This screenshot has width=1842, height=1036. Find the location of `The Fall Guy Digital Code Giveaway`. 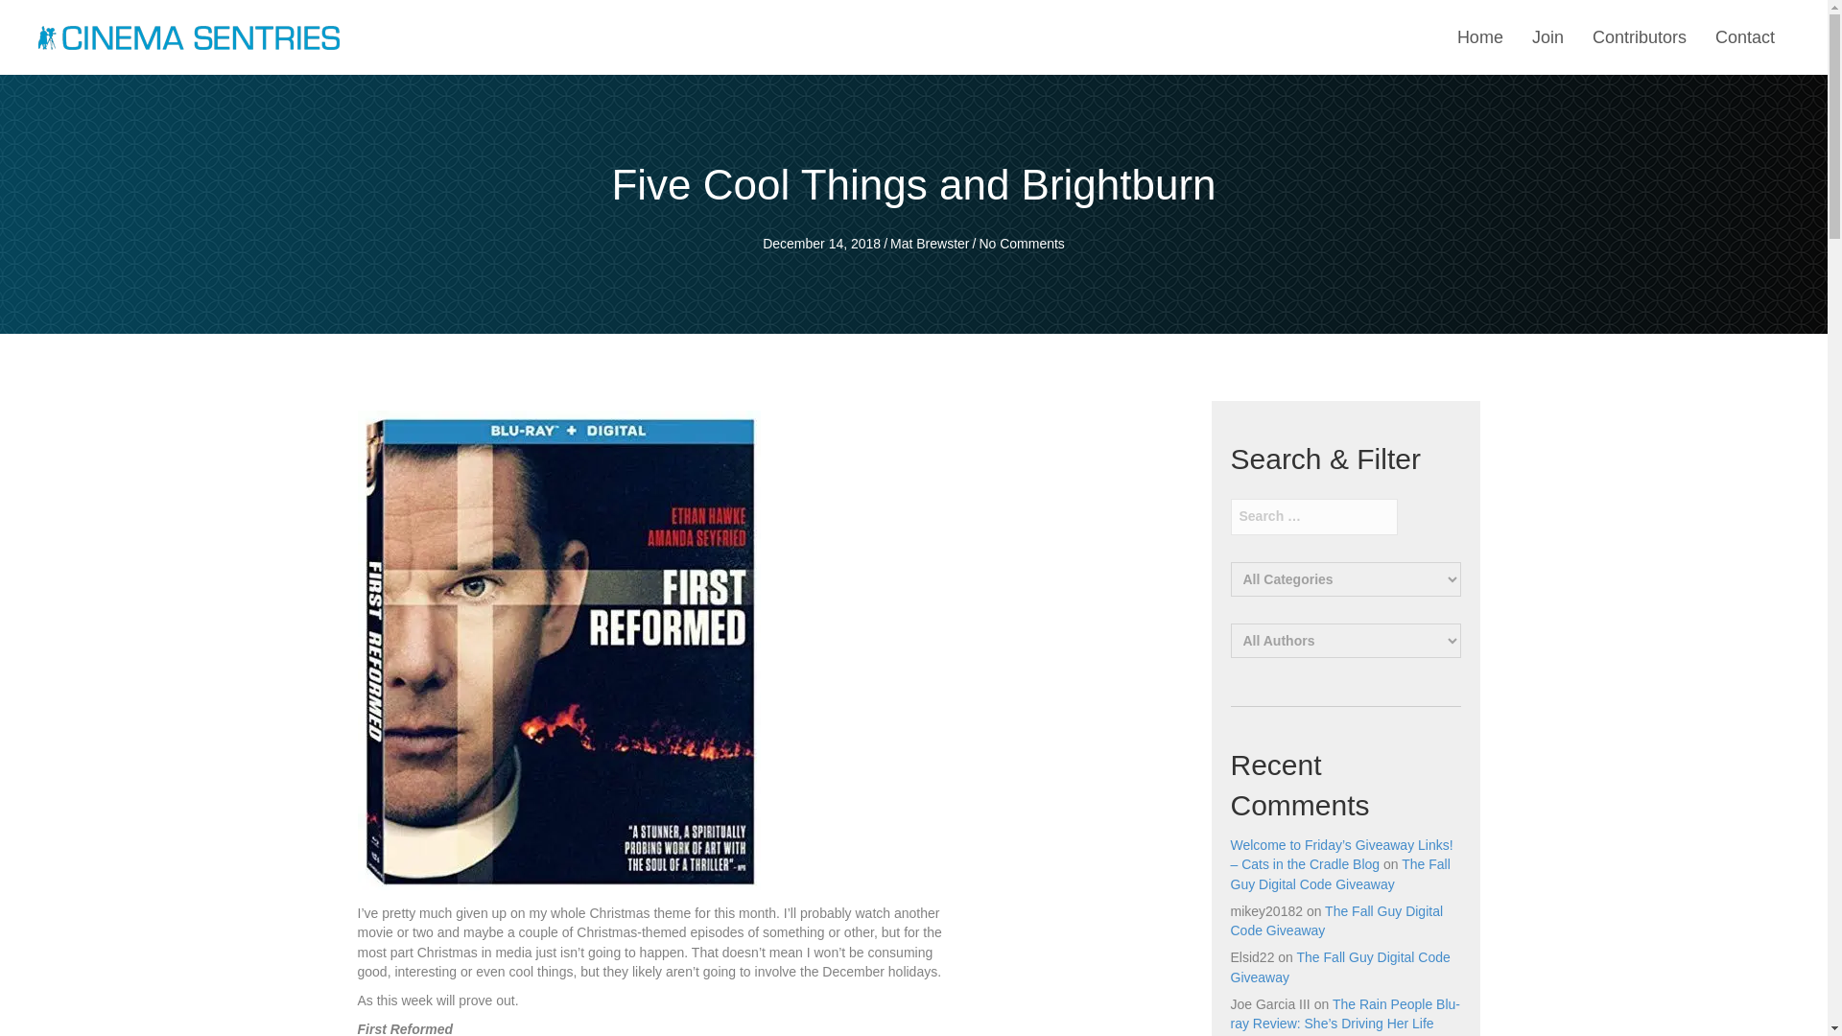

The Fall Guy Digital Code Giveaway is located at coordinates (1335, 921).